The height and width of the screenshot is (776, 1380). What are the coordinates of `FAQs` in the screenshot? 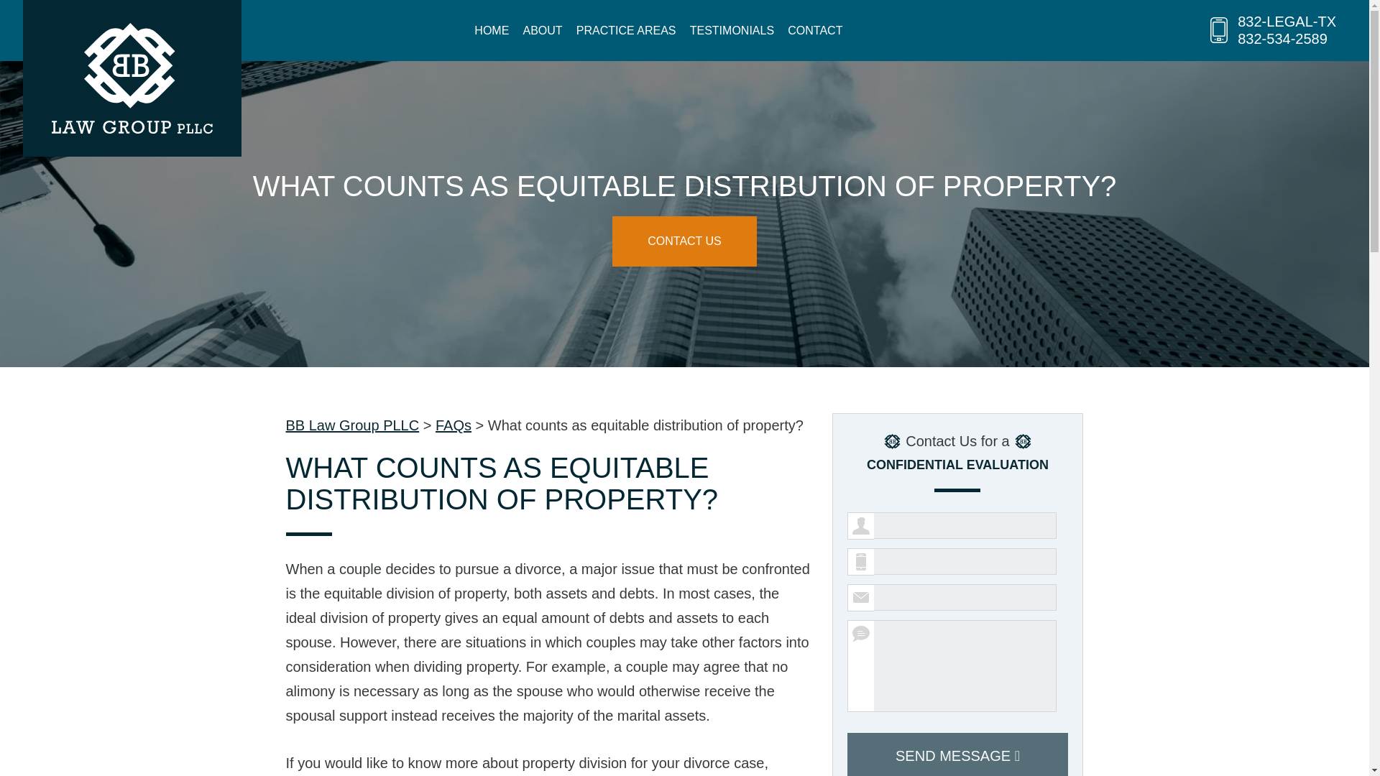 It's located at (454, 425).